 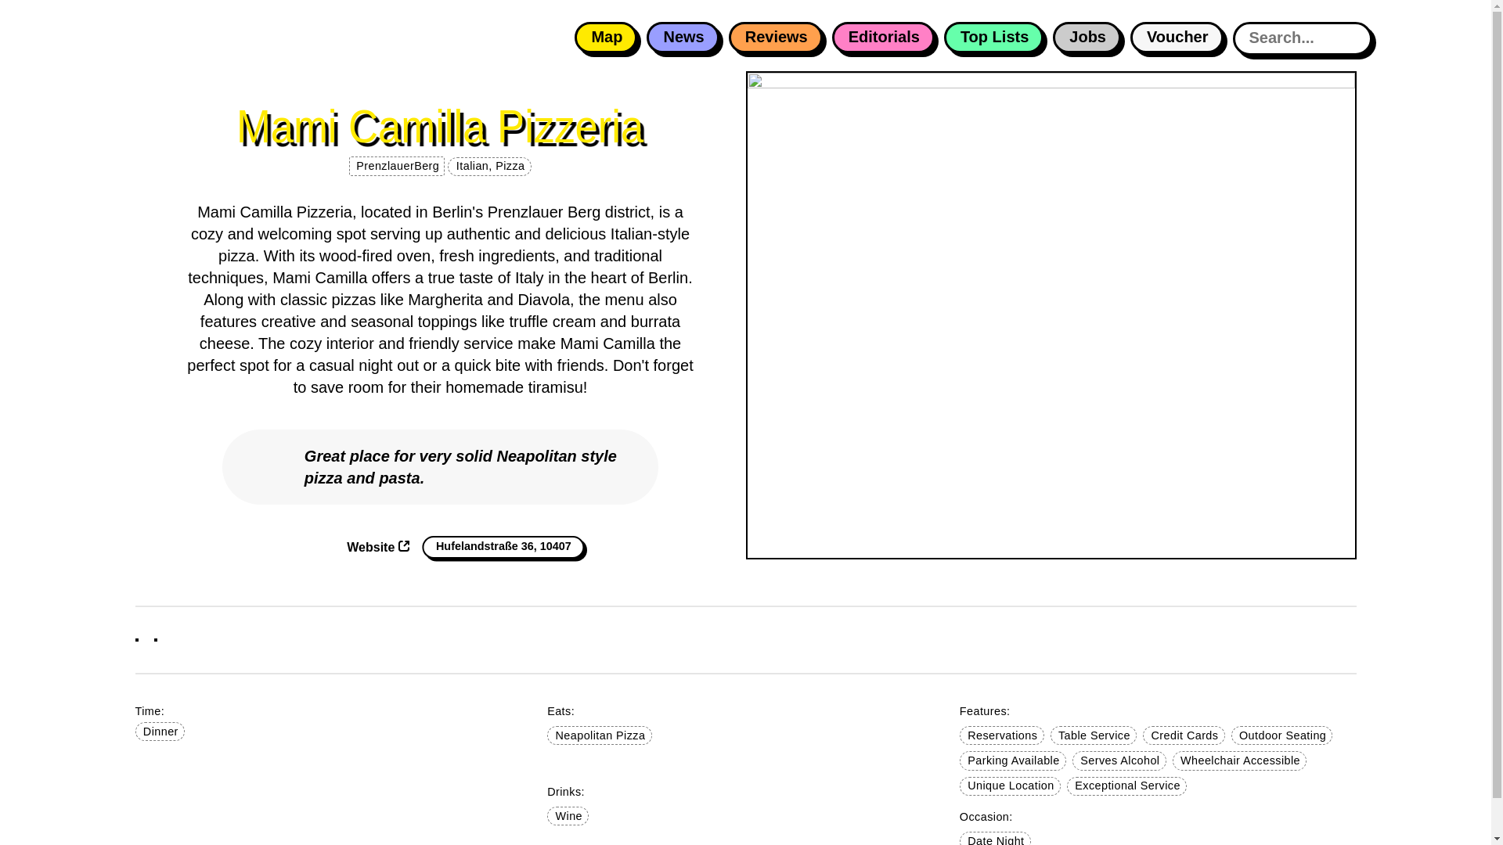 I want to click on Voucher, so click(x=1176, y=38).